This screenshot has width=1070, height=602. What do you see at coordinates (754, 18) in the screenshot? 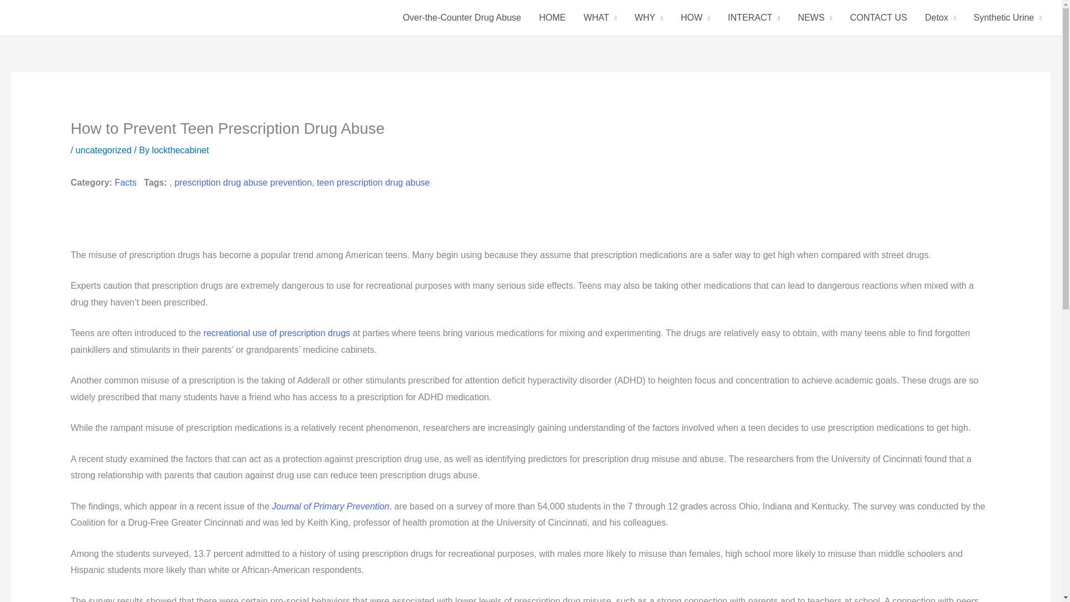
I see `INTERACT` at bounding box center [754, 18].